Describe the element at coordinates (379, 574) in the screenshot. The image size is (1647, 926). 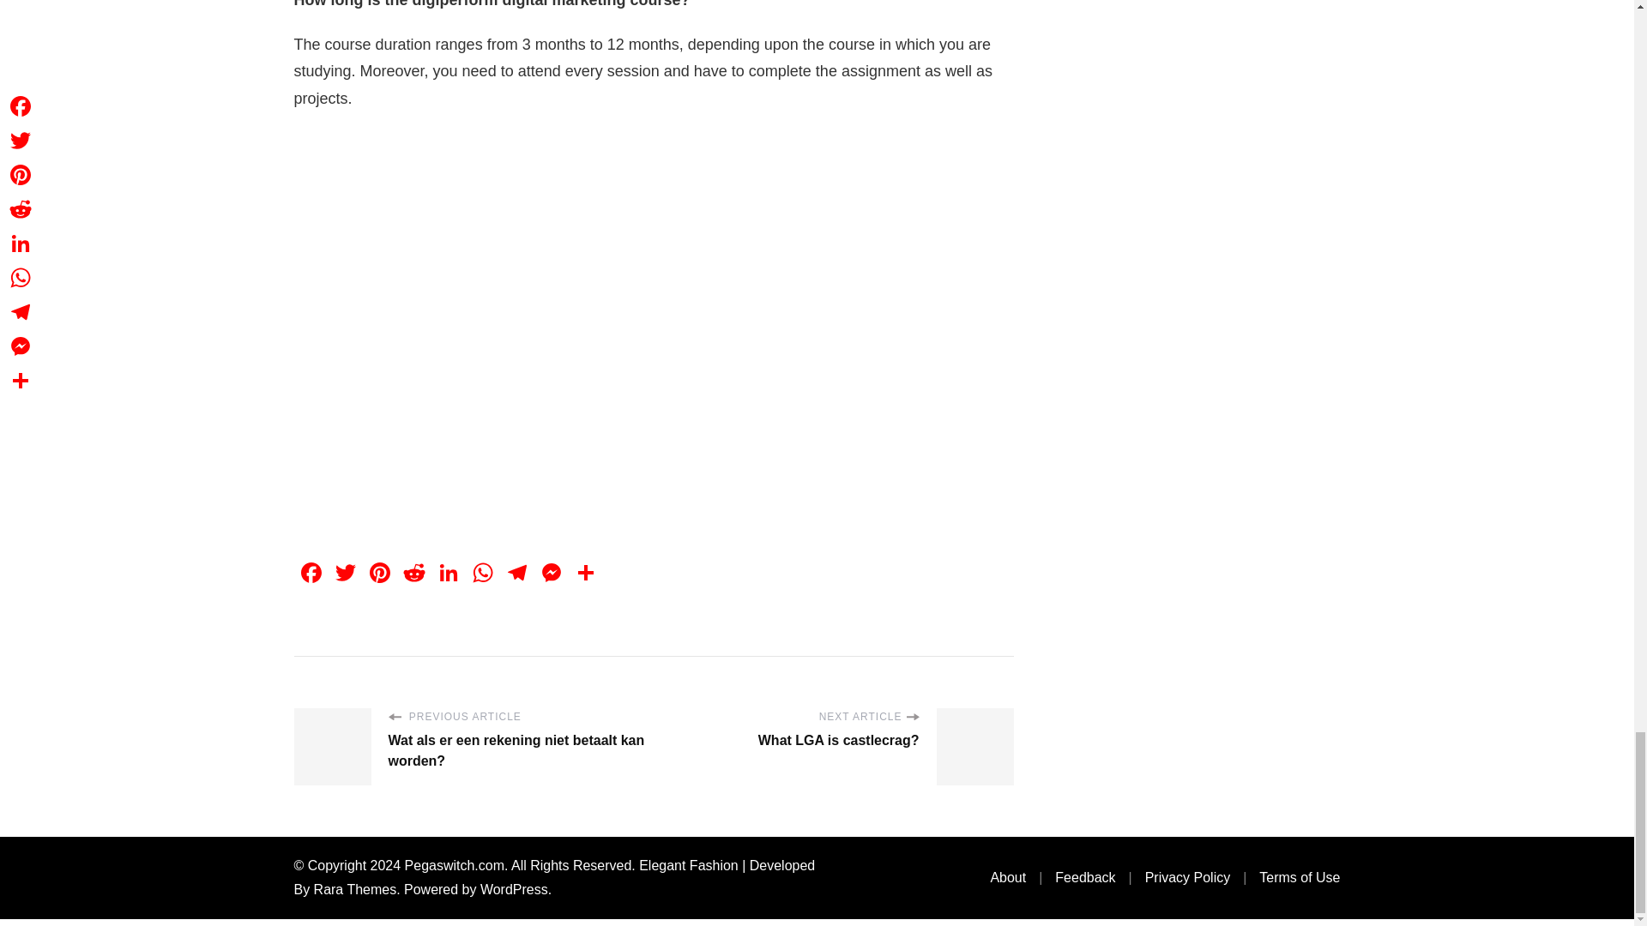
I see `Pinterest` at that location.